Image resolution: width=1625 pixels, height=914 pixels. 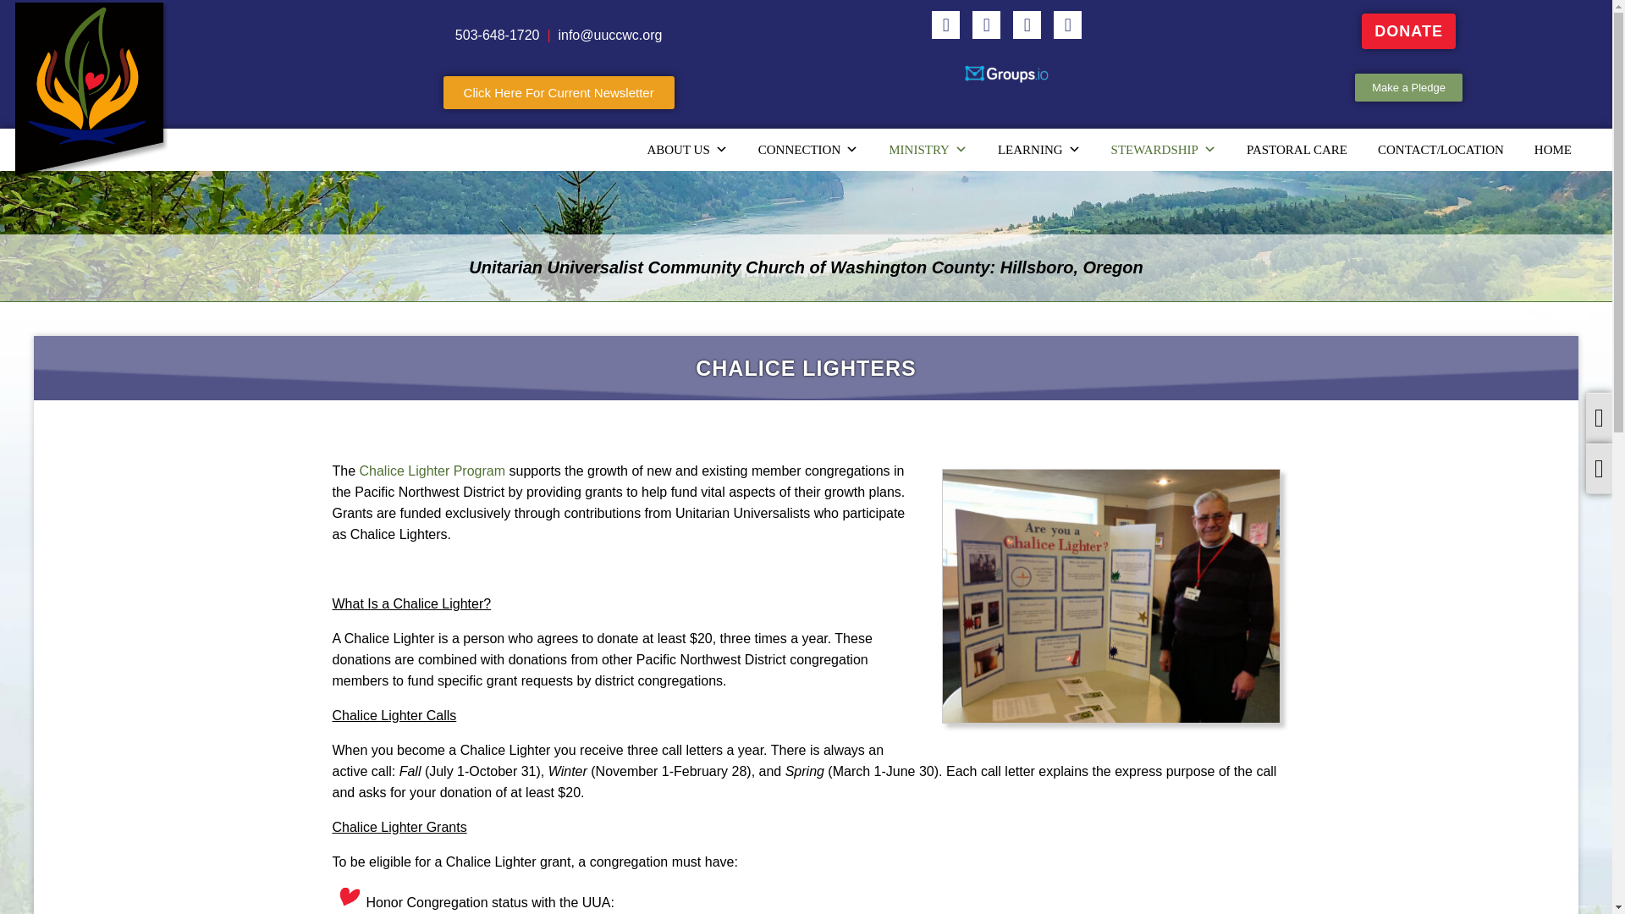 What do you see at coordinates (1408, 31) in the screenshot?
I see `DONATE` at bounding box center [1408, 31].